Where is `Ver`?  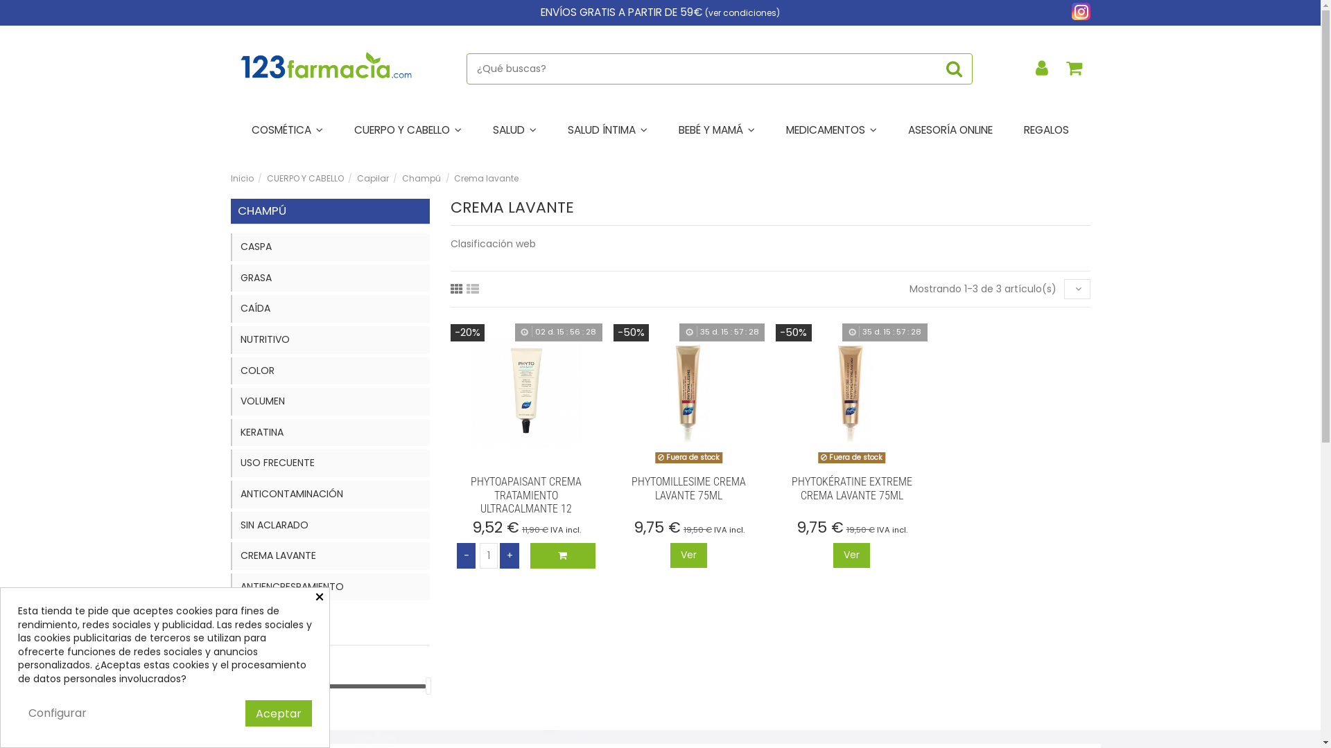
Ver is located at coordinates (851, 555).